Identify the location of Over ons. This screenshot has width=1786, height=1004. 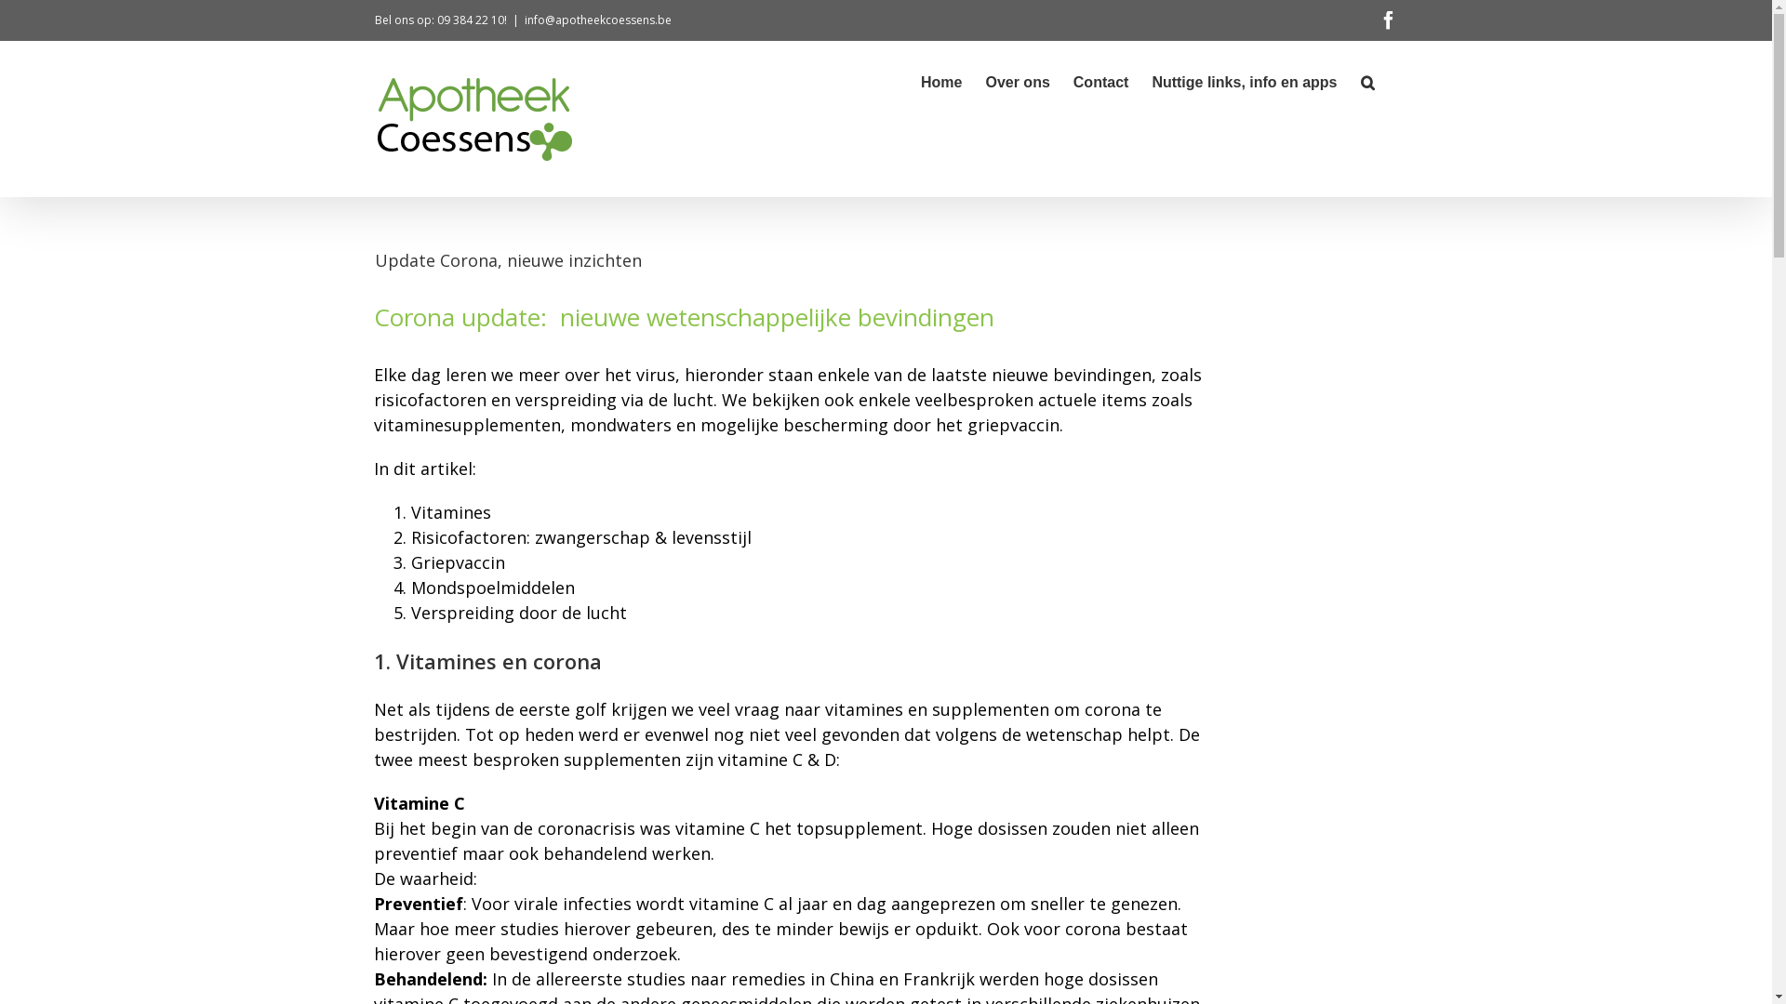
(1018, 81).